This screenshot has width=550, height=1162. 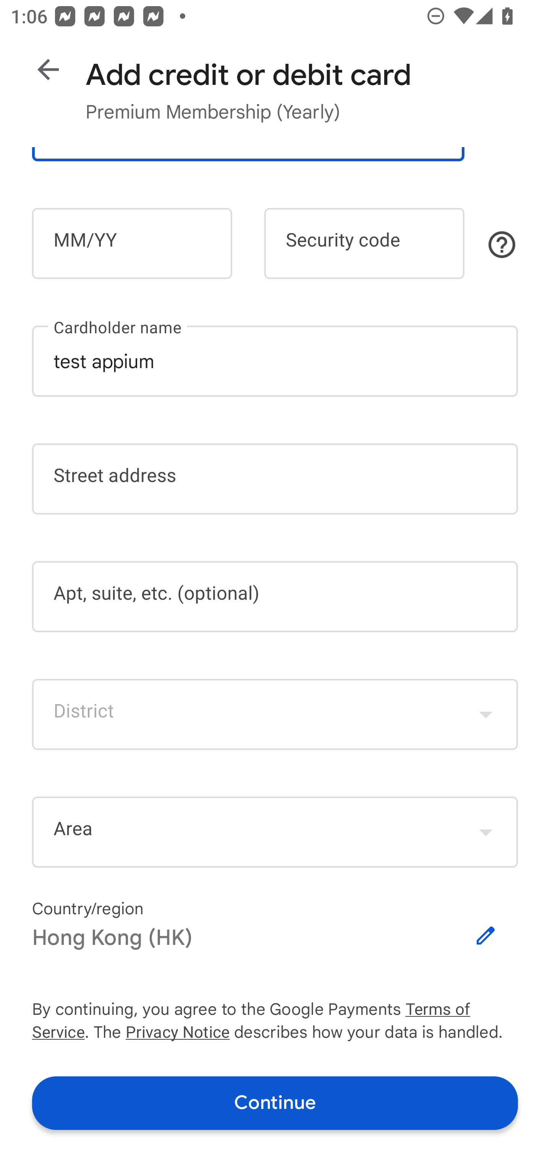 I want to click on Street address, so click(x=275, y=479).